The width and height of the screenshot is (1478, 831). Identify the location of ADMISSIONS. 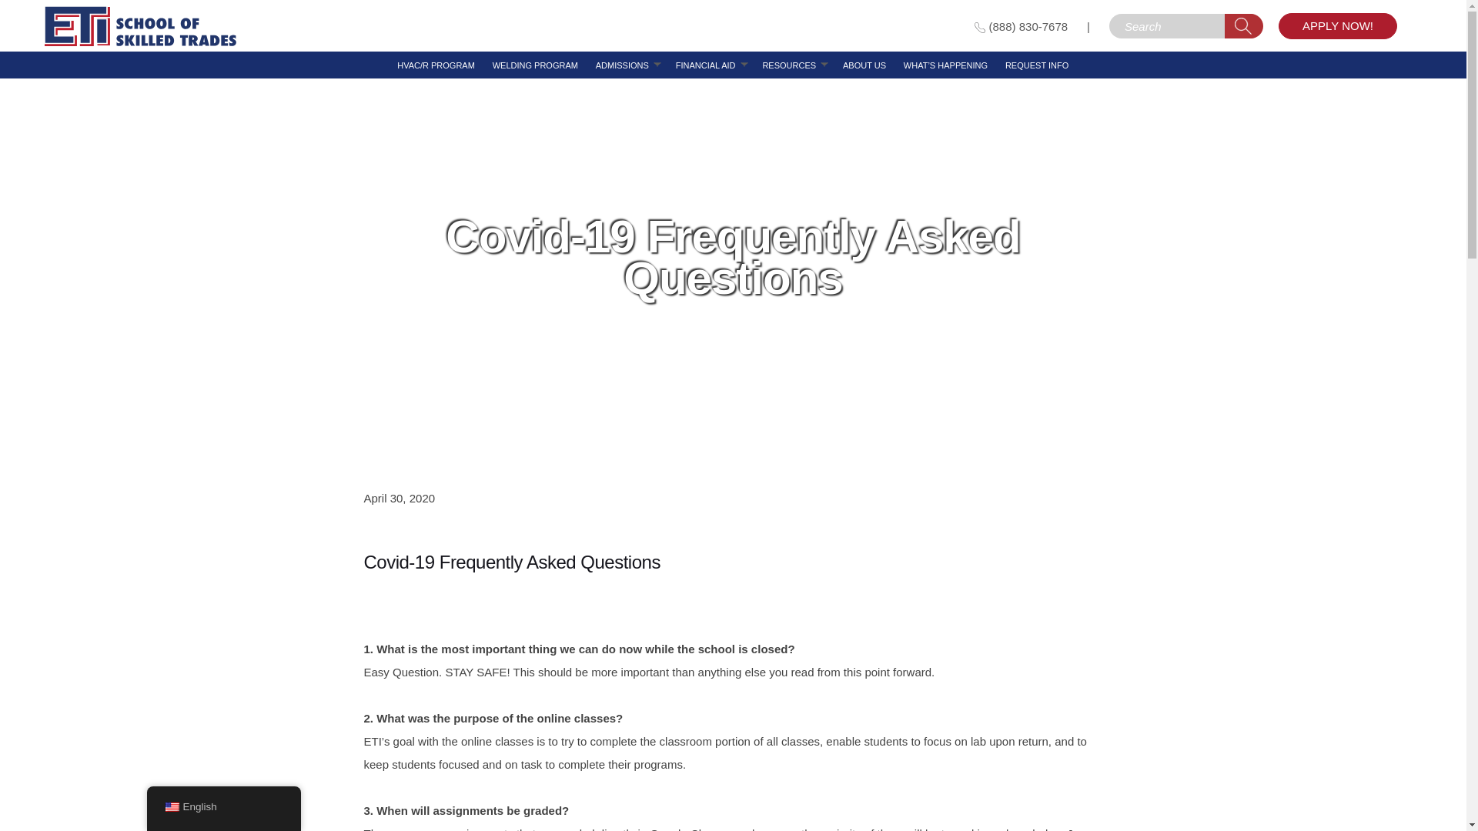
(622, 65).